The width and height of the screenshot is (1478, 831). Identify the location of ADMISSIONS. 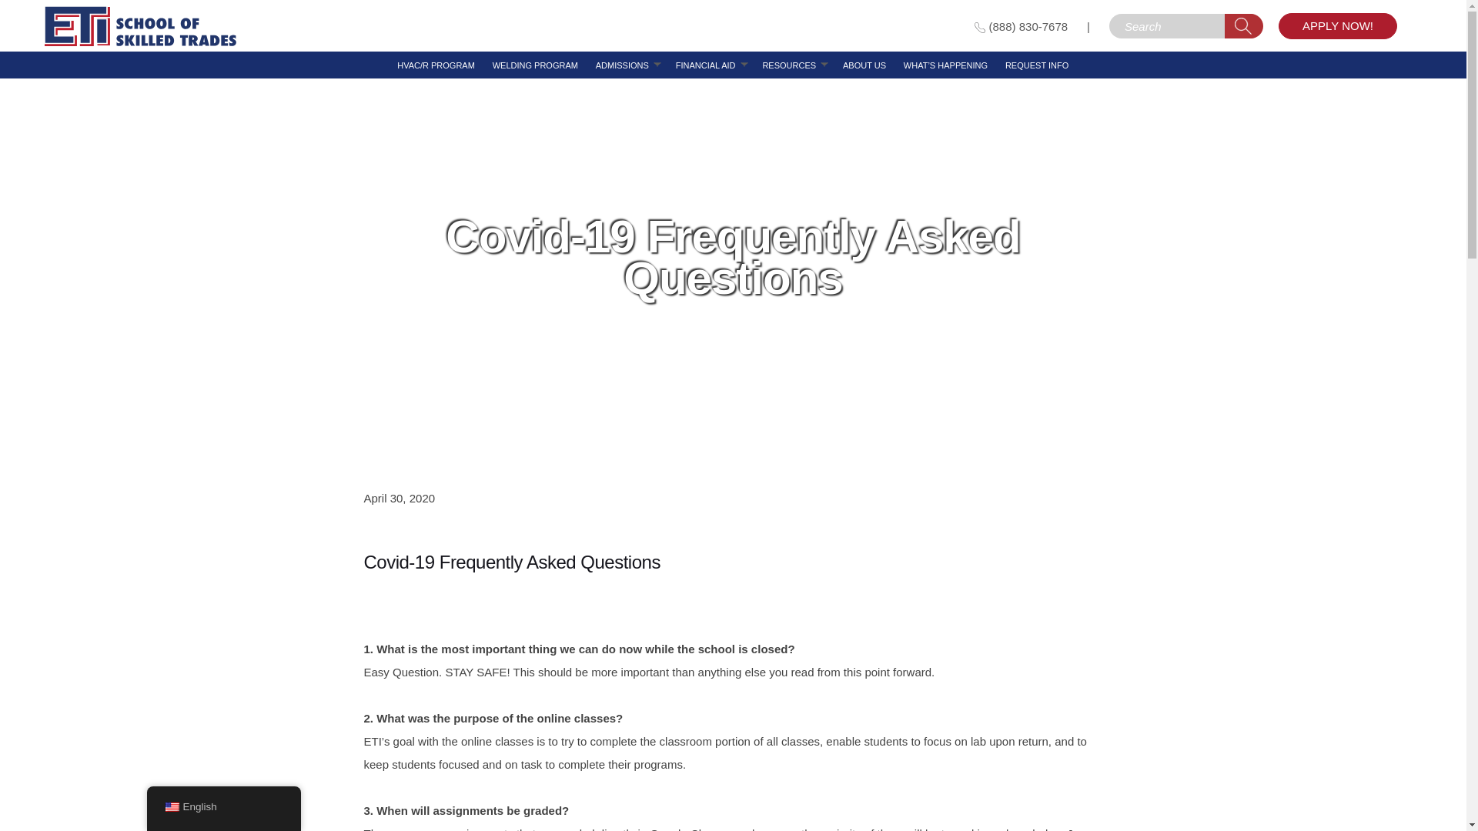
(622, 65).